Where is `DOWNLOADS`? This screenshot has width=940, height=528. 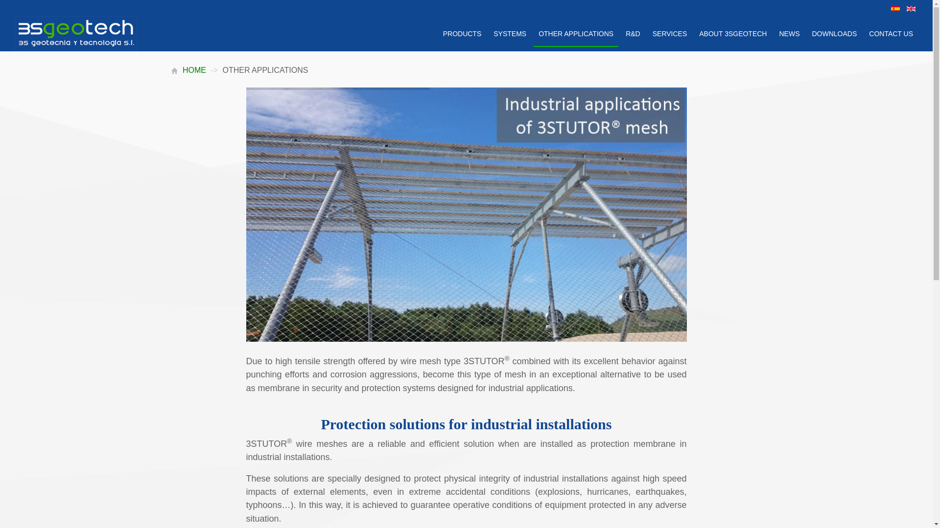 DOWNLOADS is located at coordinates (834, 34).